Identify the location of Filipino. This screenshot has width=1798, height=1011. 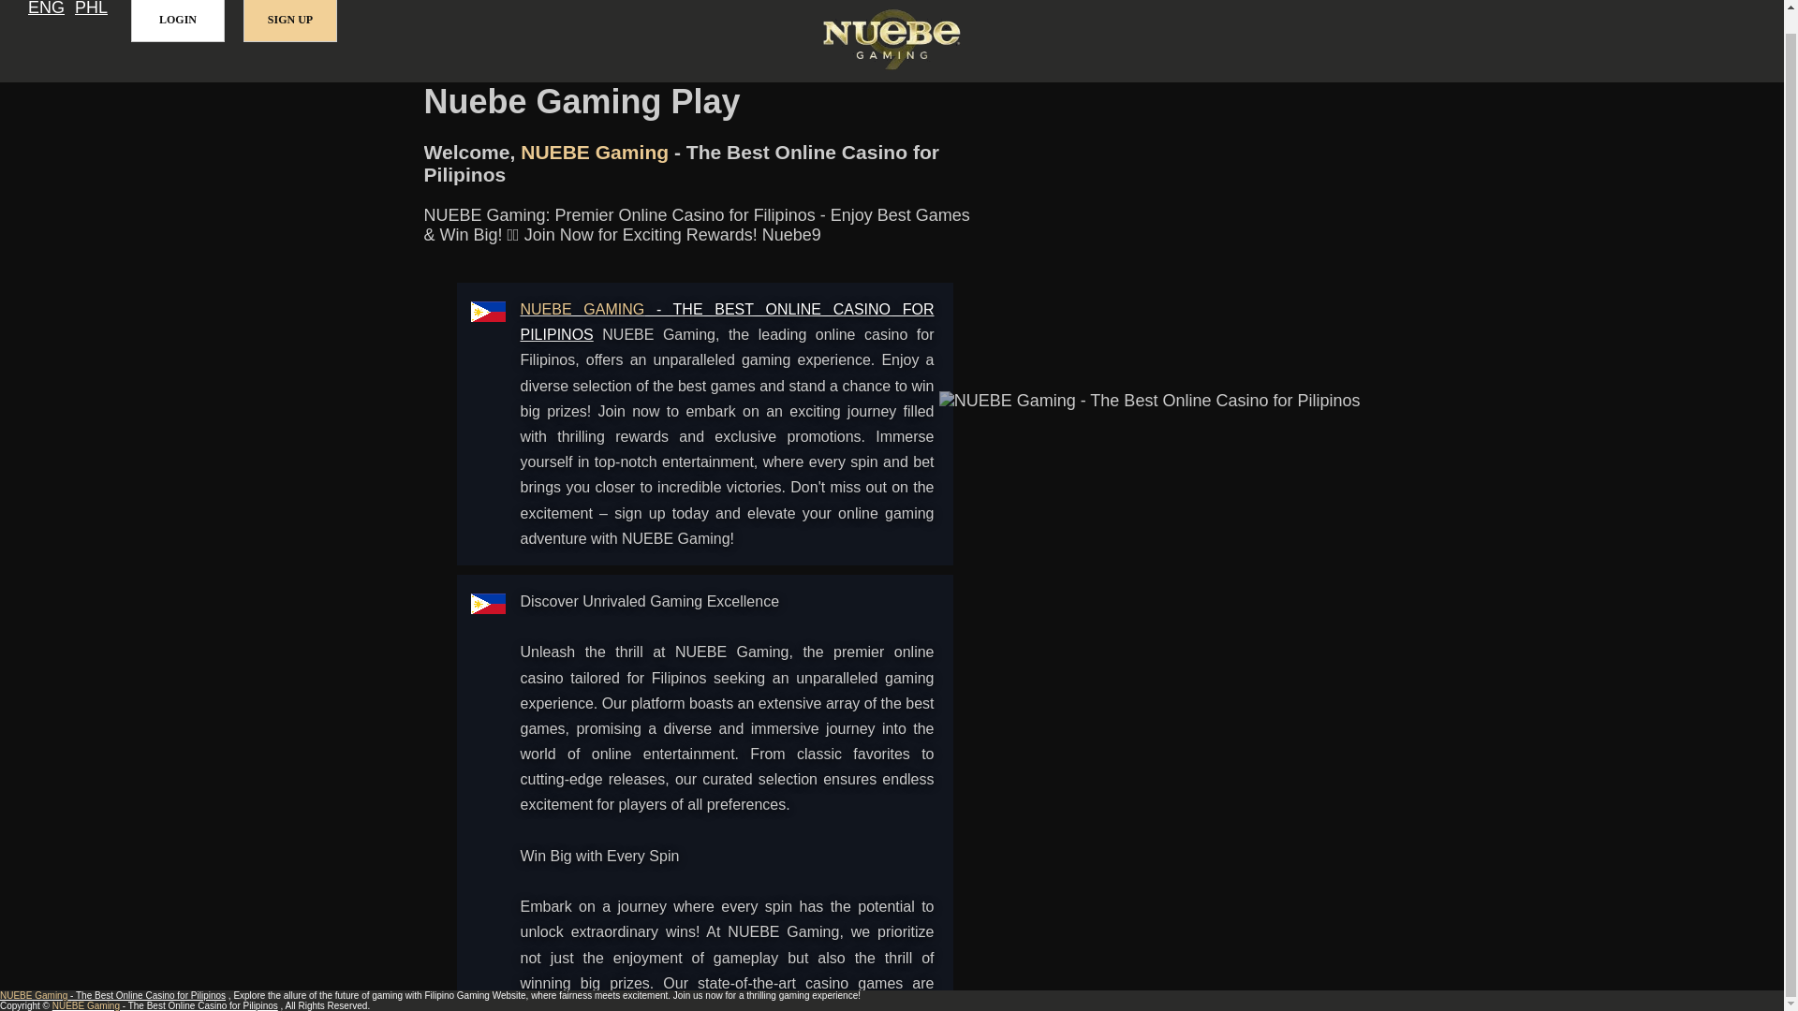
(92, 9).